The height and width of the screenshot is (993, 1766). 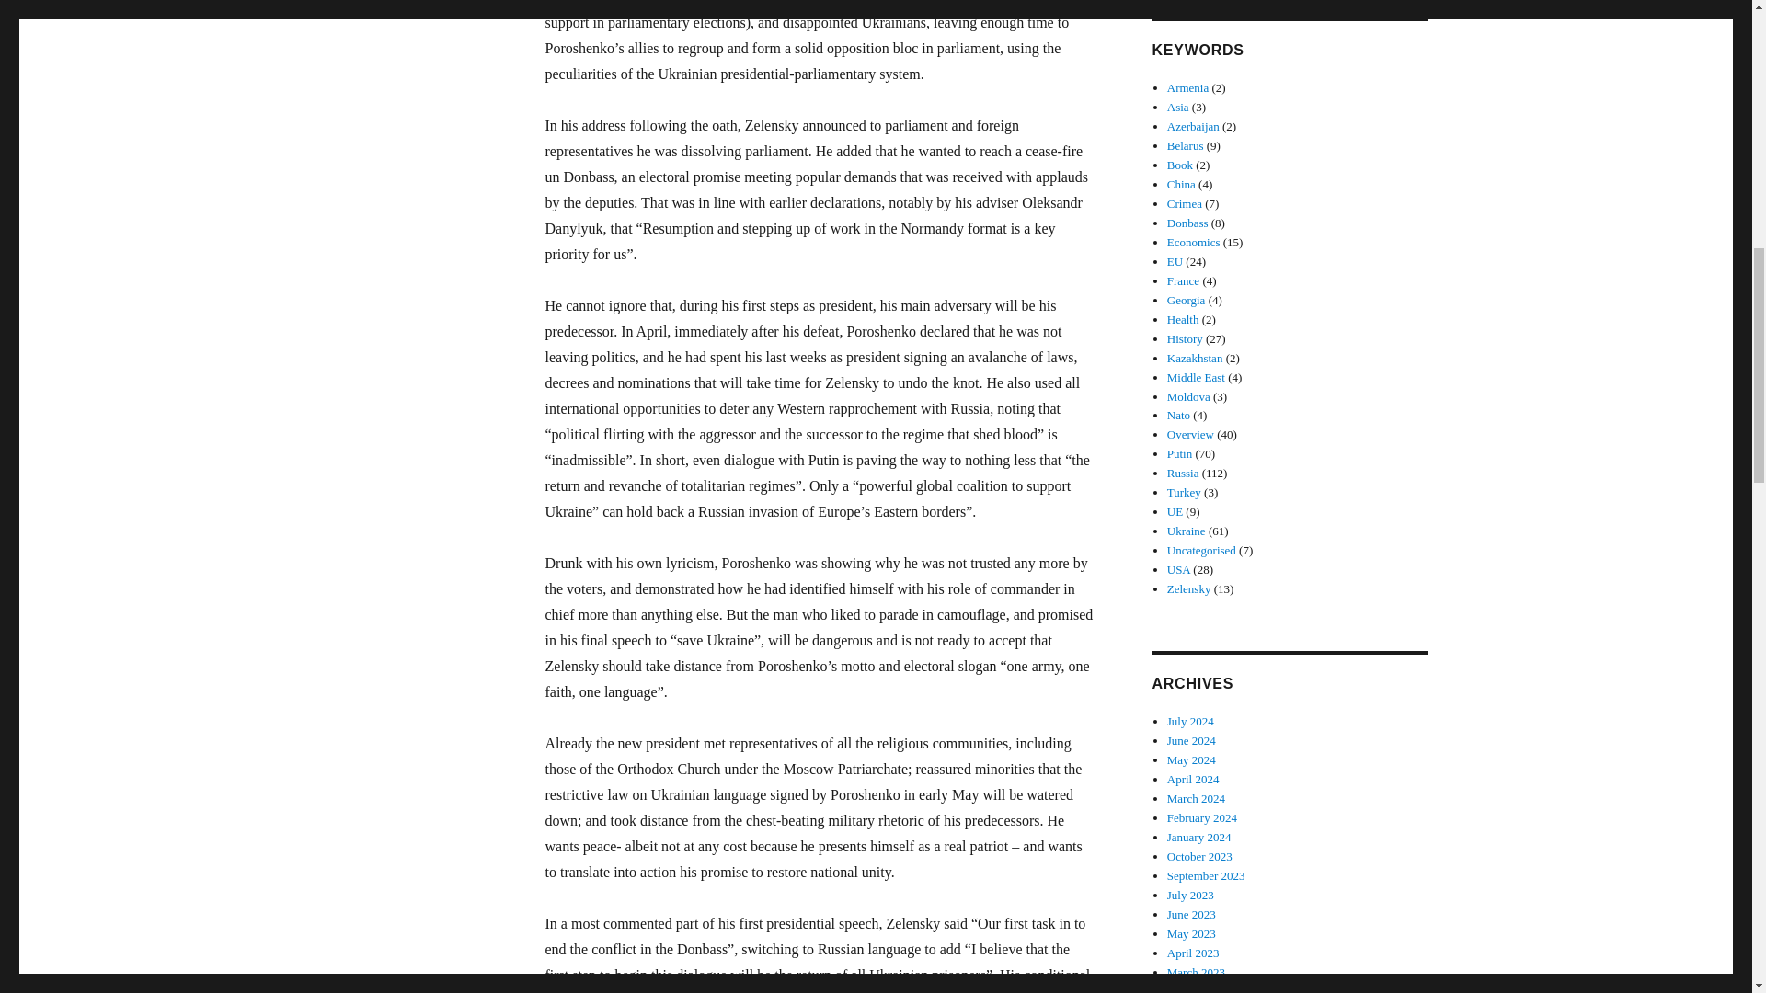 What do you see at coordinates (1180, 164) in the screenshot?
I see `Book` at bounding box center [1180, 164].